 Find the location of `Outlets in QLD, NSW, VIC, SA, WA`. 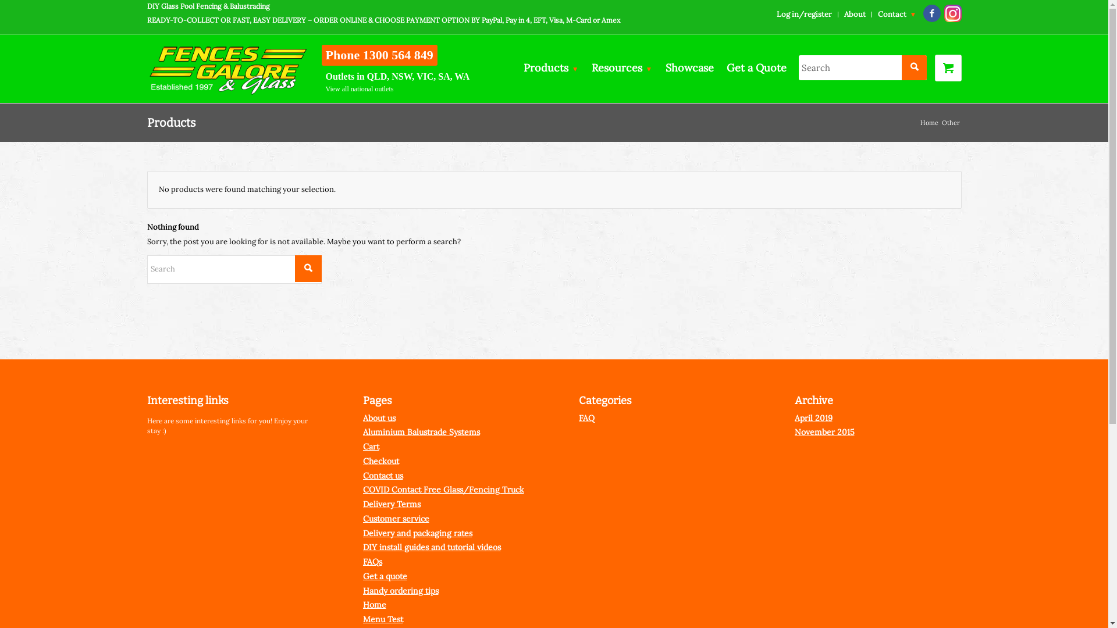

Outlets in QLD, NSW, VIC, SA, WA is located at coordinates (398, 77).